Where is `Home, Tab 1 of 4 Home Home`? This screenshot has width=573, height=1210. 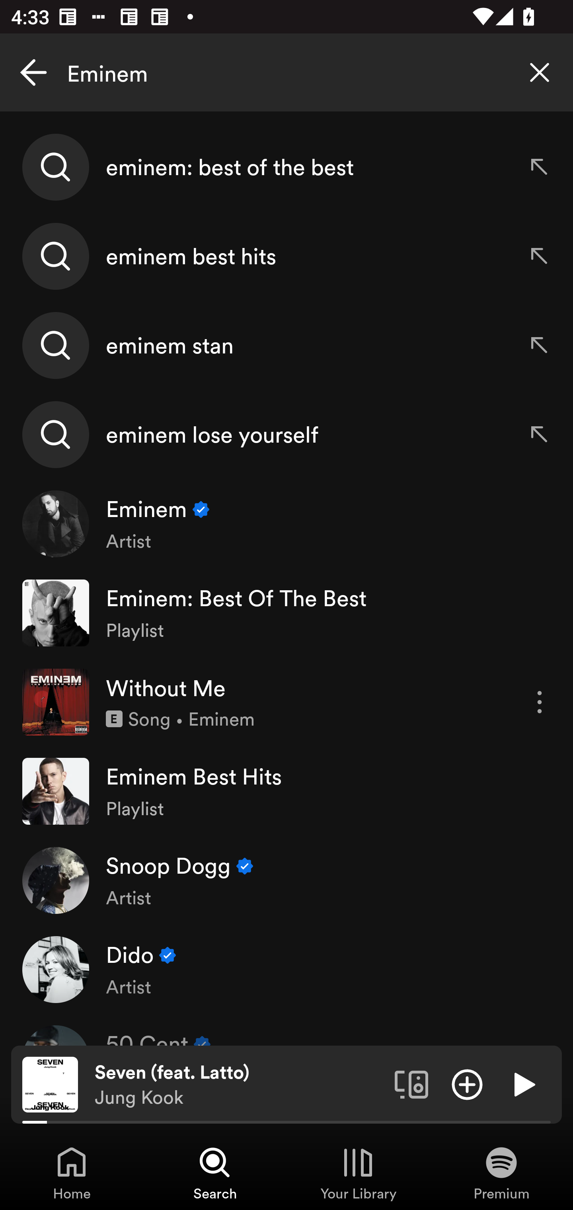 Home, Tab 1 of 4 Home Home is located at coordinates (72, 1173).